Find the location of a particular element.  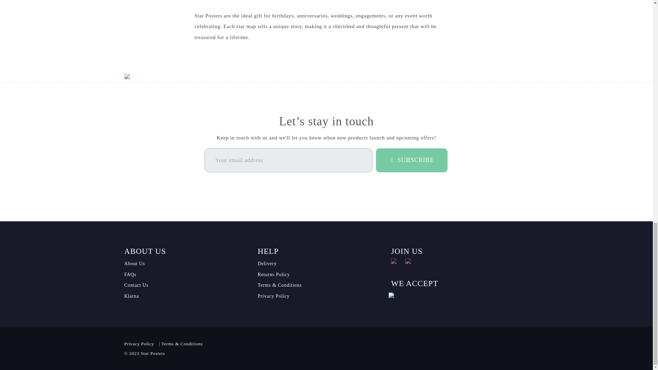

About Us is located at coordinates (134, 263).